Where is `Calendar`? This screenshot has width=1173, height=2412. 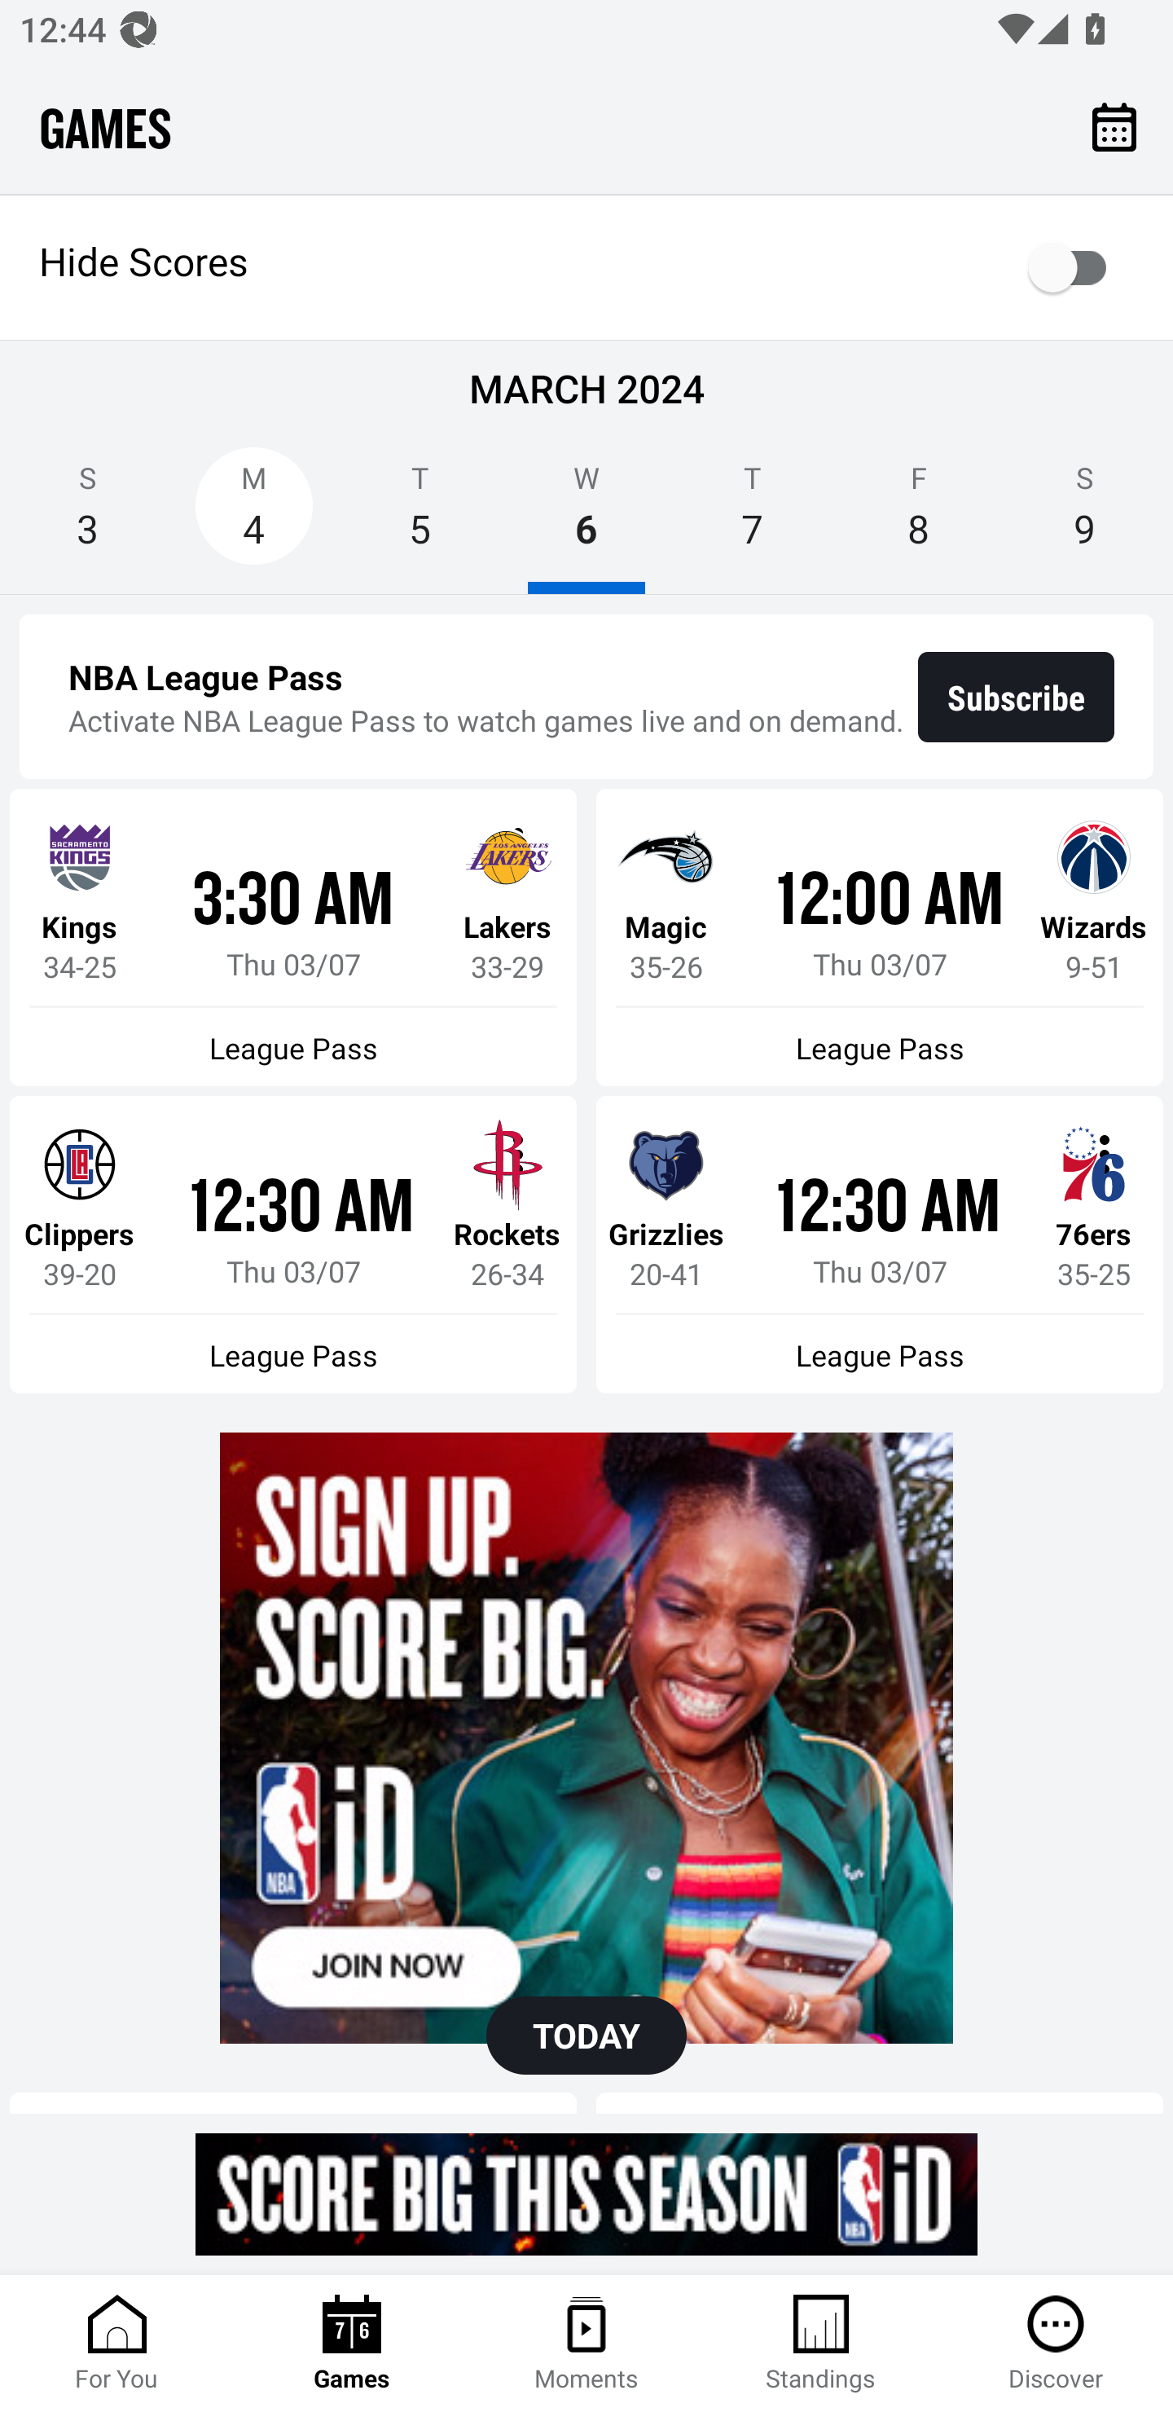
Calendar is located at coordinates (1114, 125).